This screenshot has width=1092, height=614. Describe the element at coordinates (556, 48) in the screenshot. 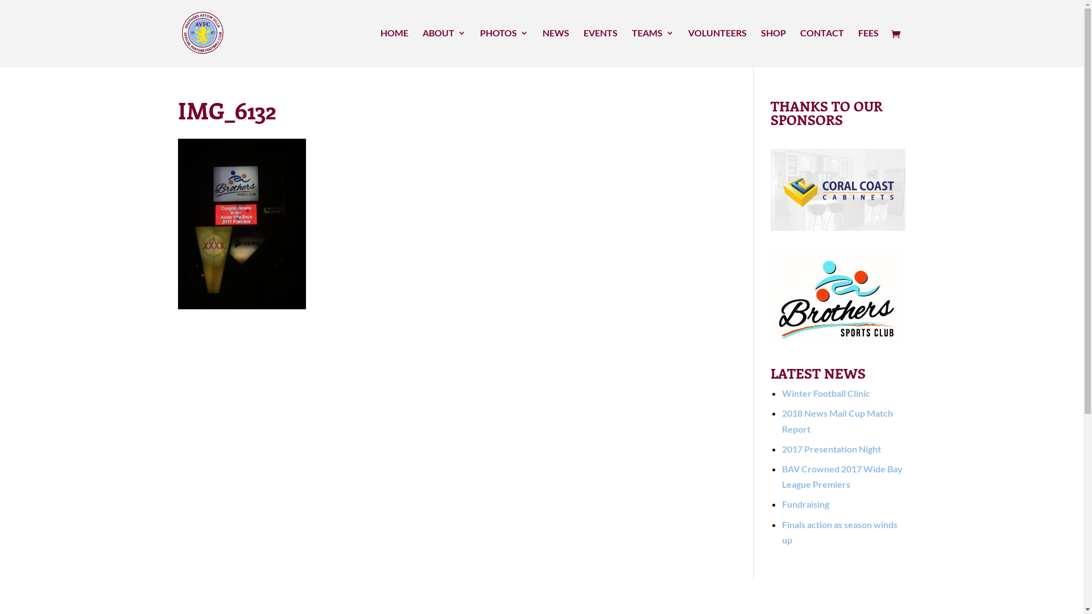

I see `NEWS` at that location.